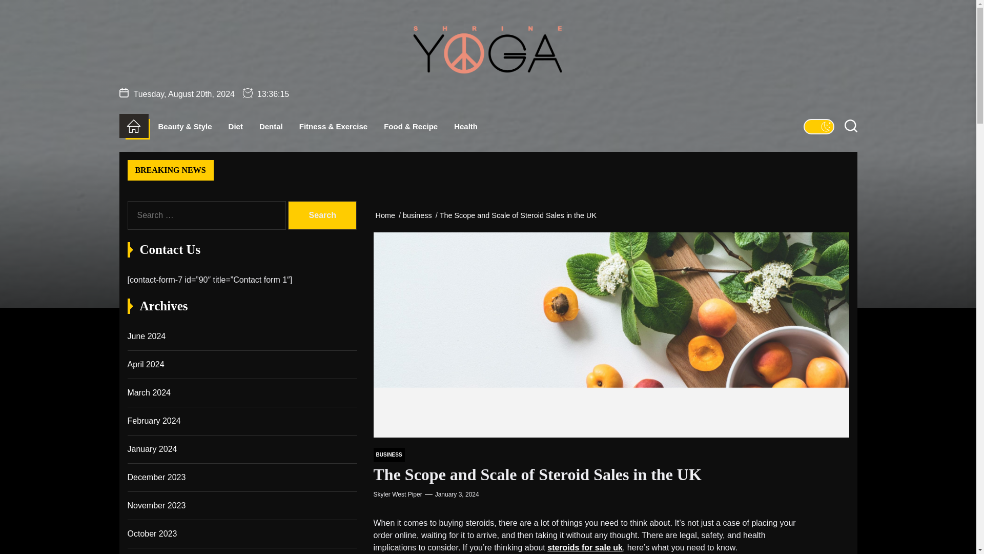  Describe the element at coordinates (271, 127) in the screenshot. I see `Dental` at that location.